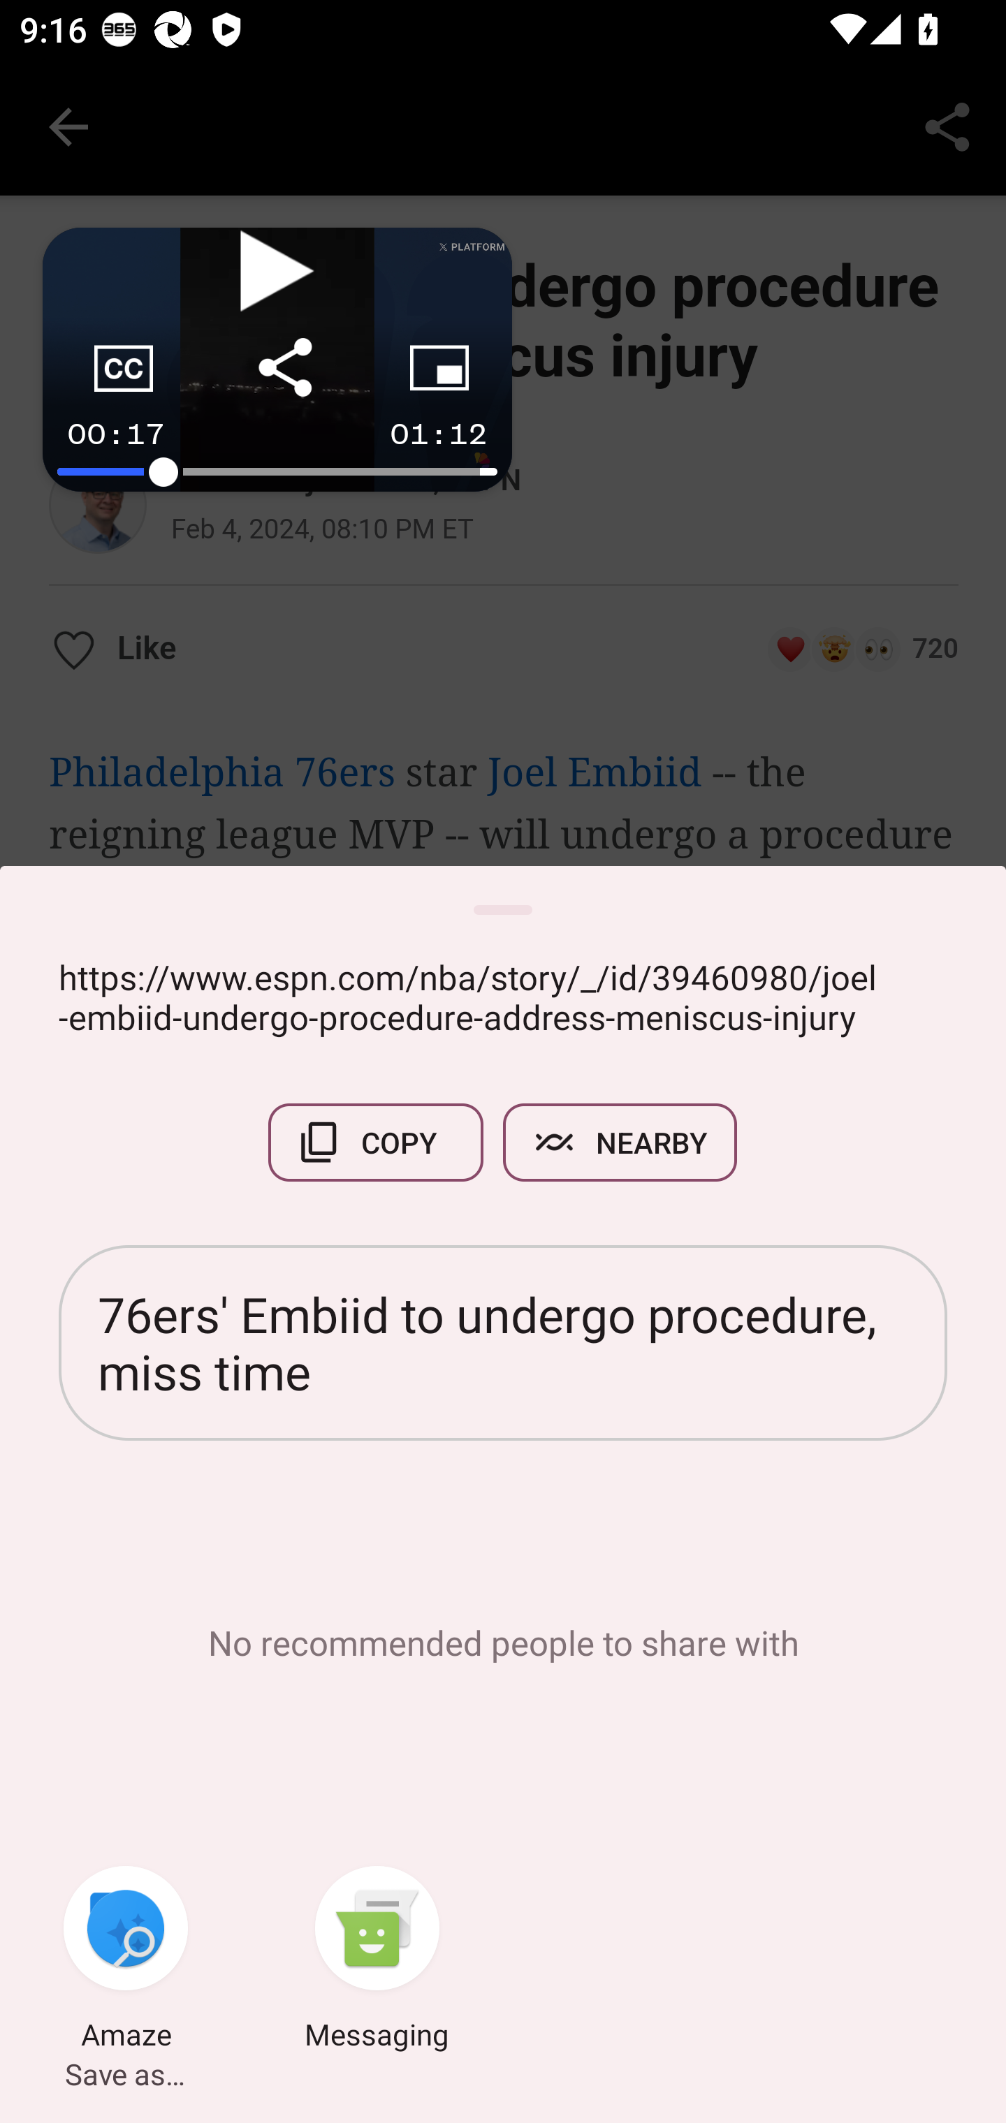 This screenshot has height=2123, width=1006. What do you see at coordinates (126, 1961) in the screenshot?
I see `Amaze Save as…` at bounding box center [126, 1961].